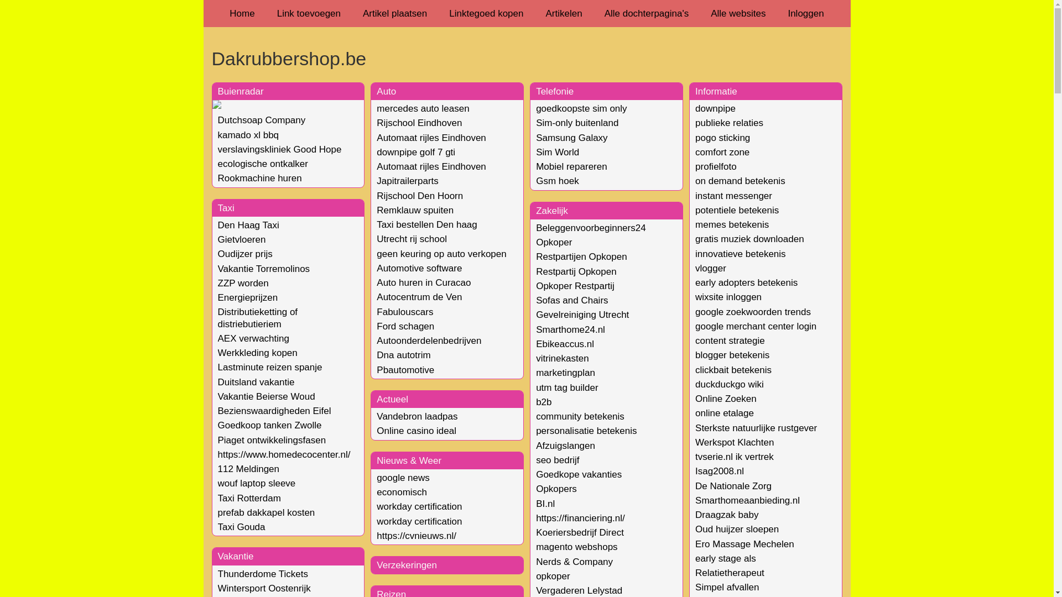 The height and width of the screenshot is (597, 1062). Describe the element at coordinates (545, 504) in the screenshot. I see `BI.nl` at that location.